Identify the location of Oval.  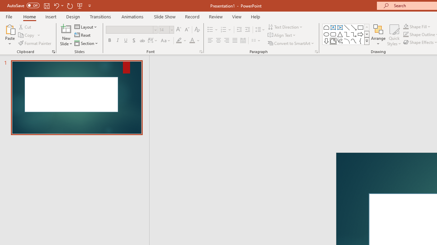
(326, 34).